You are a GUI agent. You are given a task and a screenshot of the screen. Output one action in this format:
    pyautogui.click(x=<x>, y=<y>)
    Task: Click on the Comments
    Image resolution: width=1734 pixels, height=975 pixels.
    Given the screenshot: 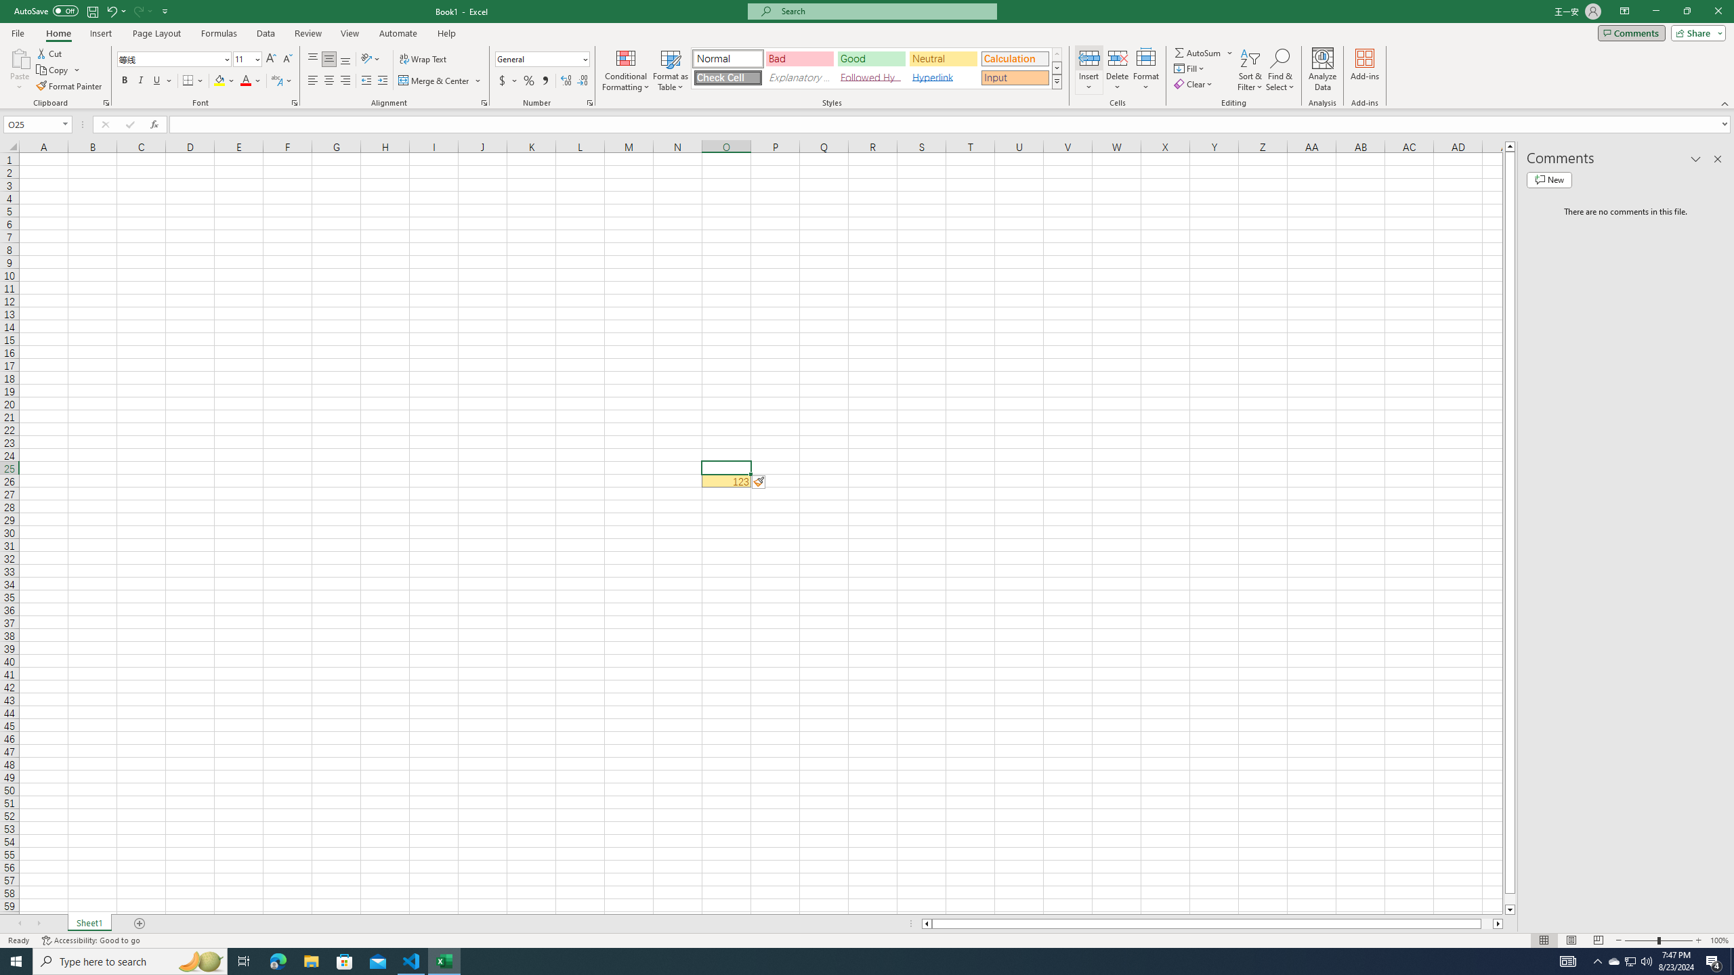 What is the action you would take?
    pyautogui.click(x=1631, y=32)
    